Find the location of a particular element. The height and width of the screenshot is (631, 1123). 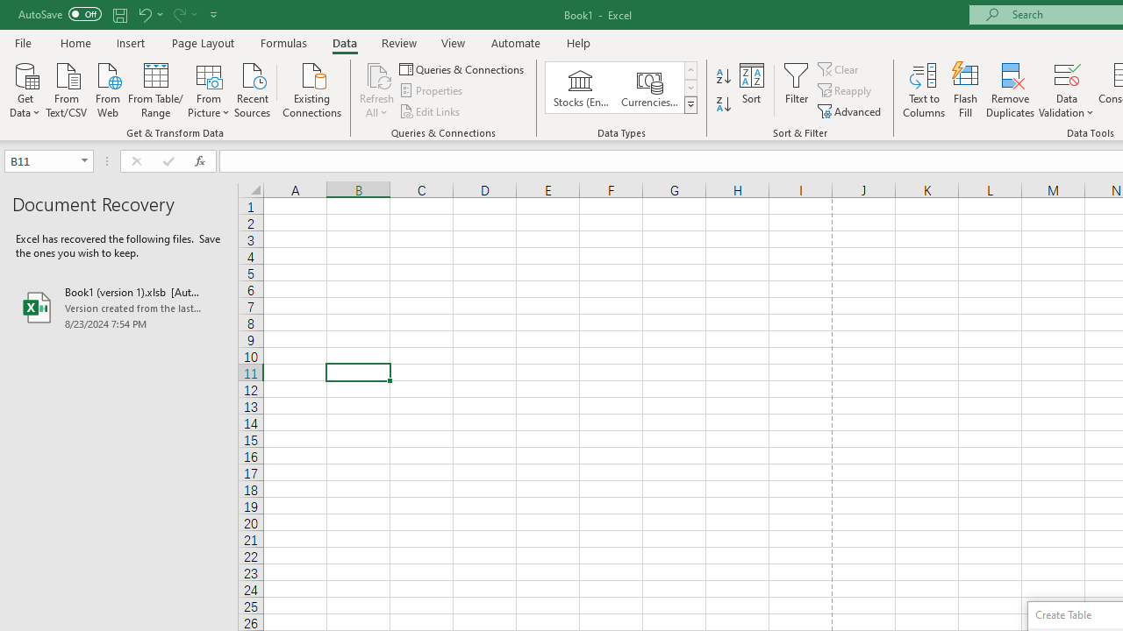

Data Types is located at coordinates (690, 105).